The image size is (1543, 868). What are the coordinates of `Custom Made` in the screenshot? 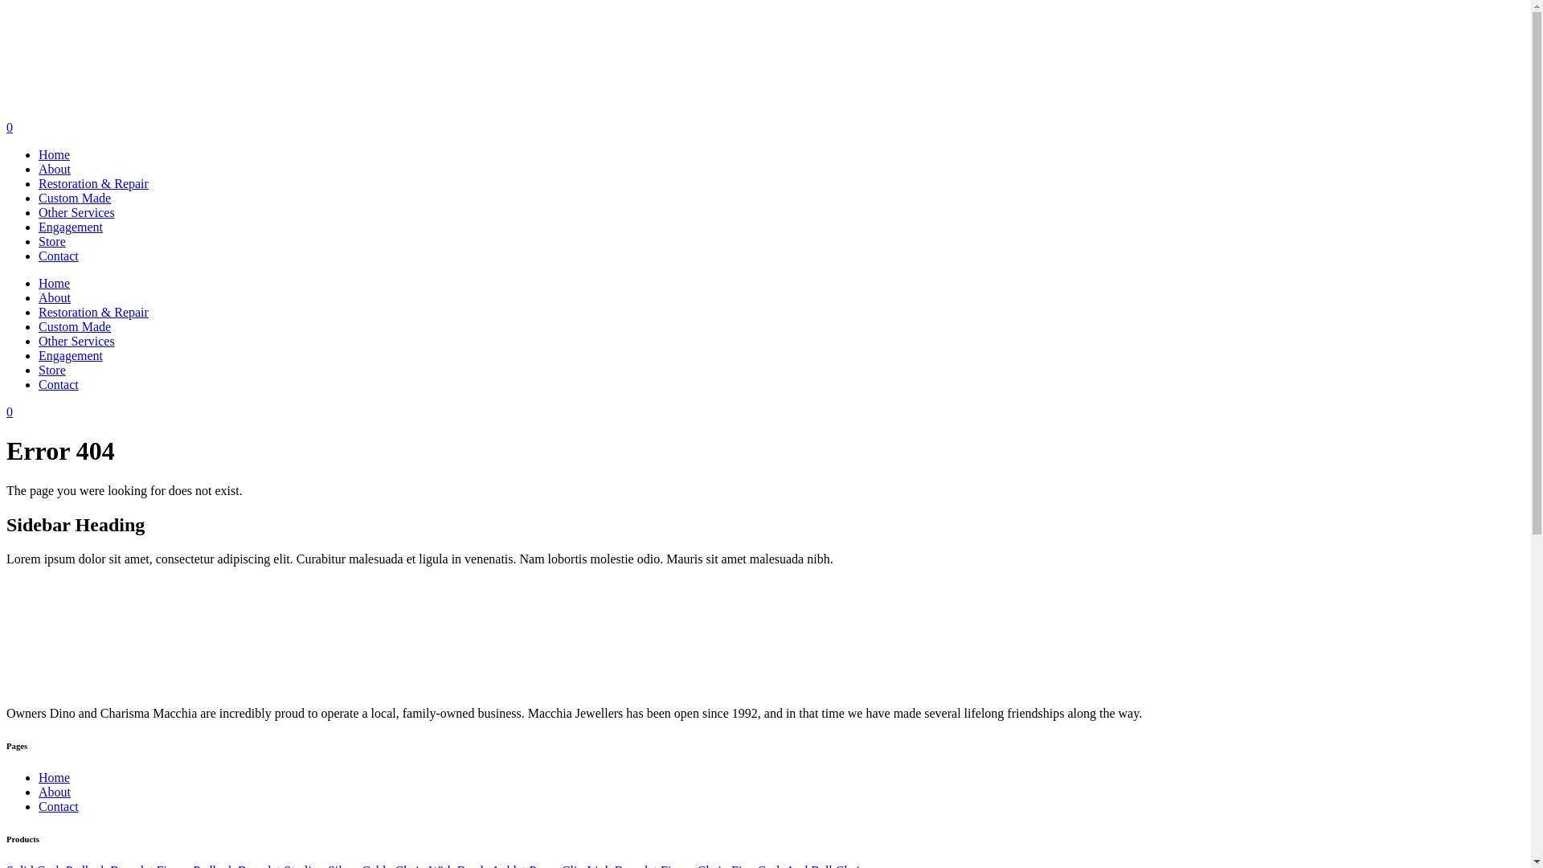 It's located at (75, 326).